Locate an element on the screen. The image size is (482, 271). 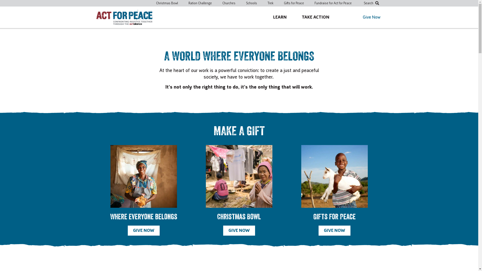
Christmas Bowl is located at coordinates (167, 3).